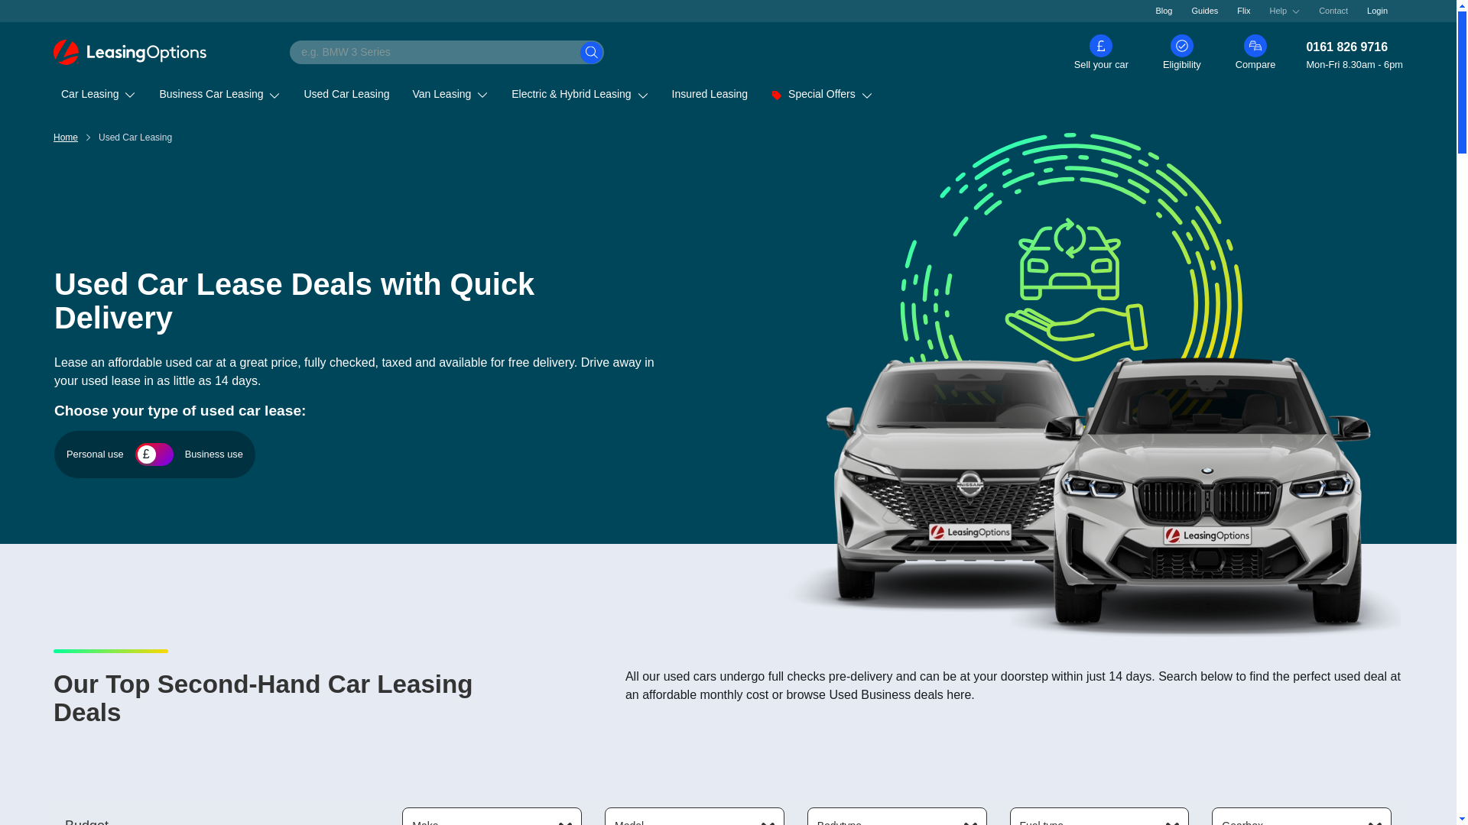 The width and height of the screenshot is (1468, 825). I want to click on Help, so click(1284, 11).